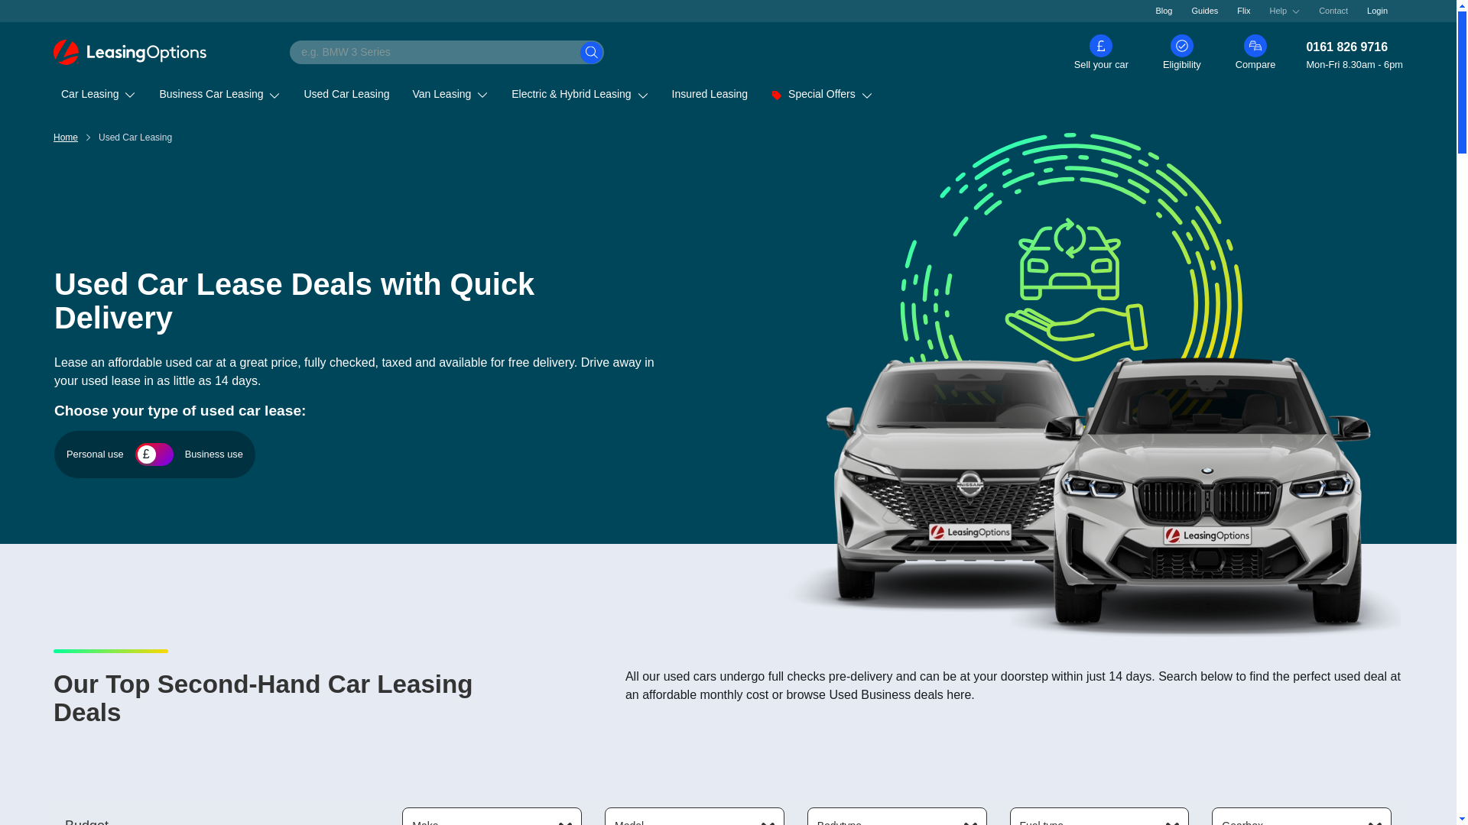 The width and height of the screenshot is (1468, 825). I want to click on Help, so click(1284, 11).